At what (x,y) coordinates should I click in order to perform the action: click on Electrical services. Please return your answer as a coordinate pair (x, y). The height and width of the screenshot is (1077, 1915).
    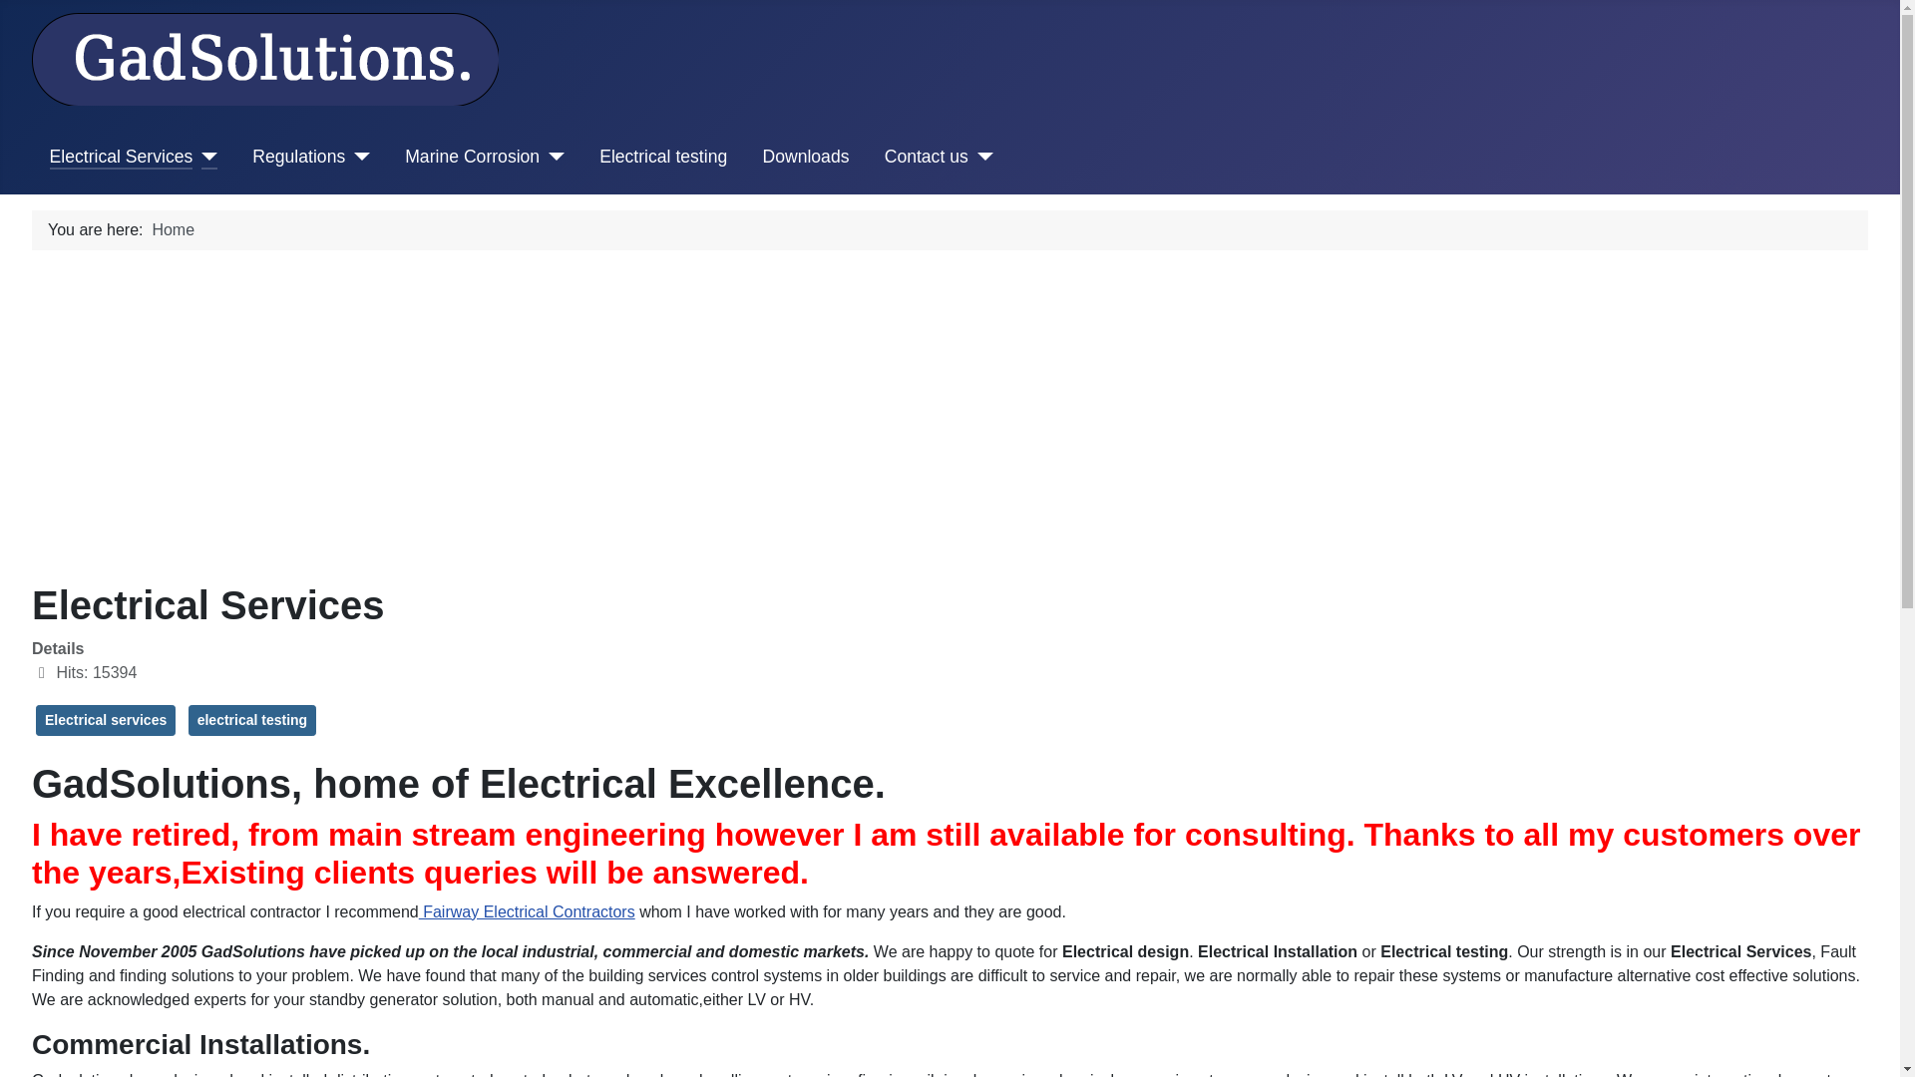
    Looking at the image, I should click on (106, 720).